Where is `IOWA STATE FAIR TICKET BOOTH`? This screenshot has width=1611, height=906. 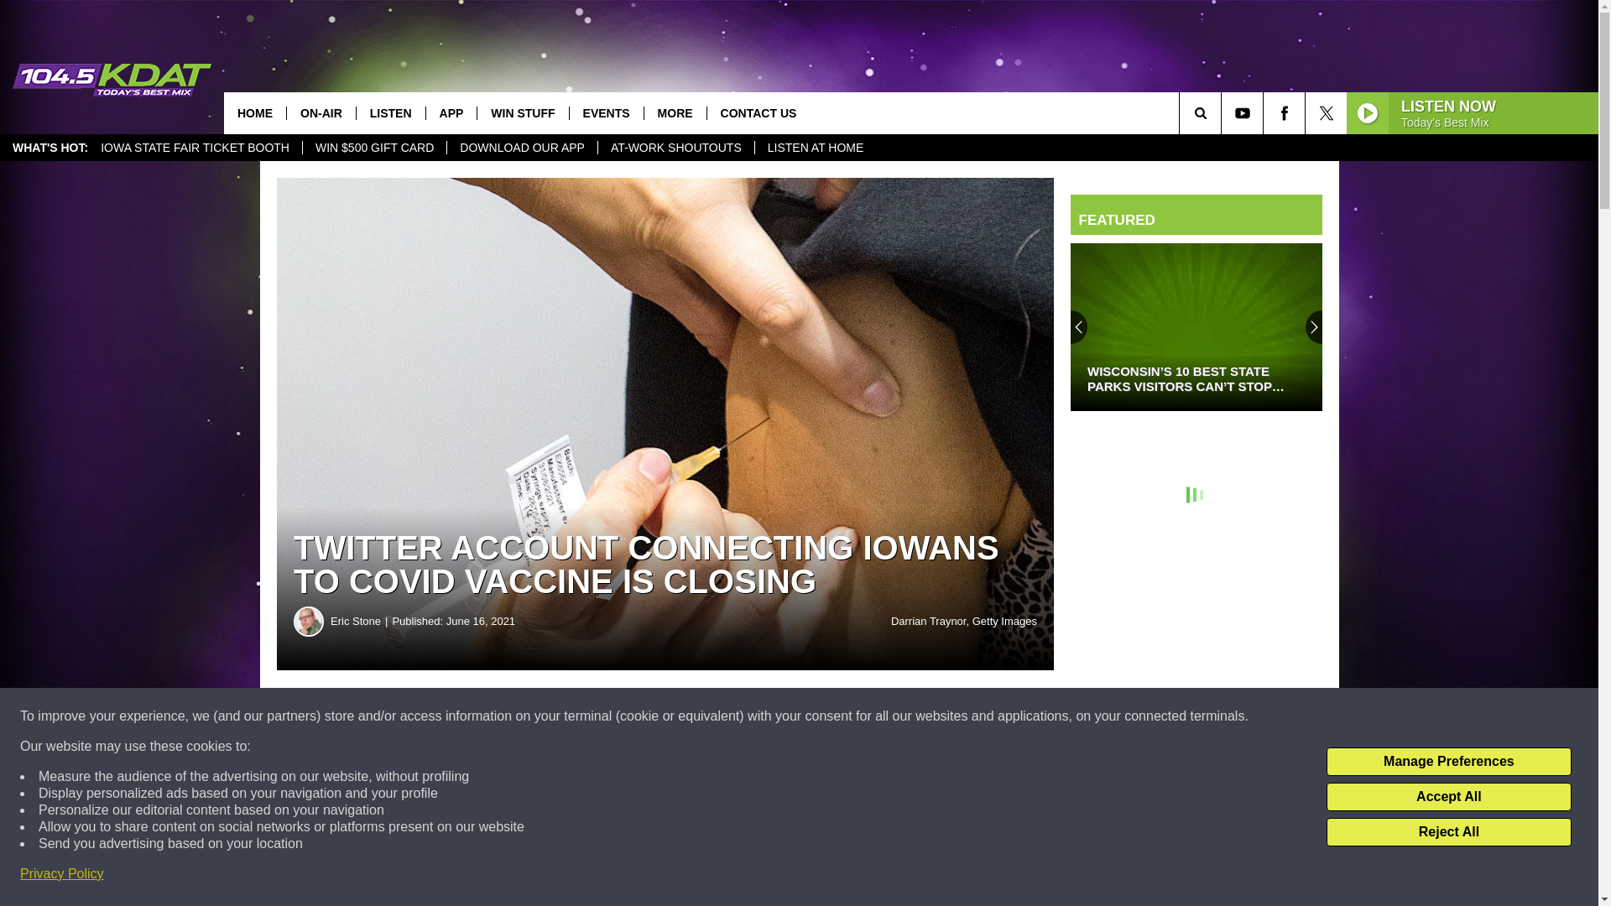
IOWA STATE FAIR TICKET BOOTH is located at coordinates (195, 148).